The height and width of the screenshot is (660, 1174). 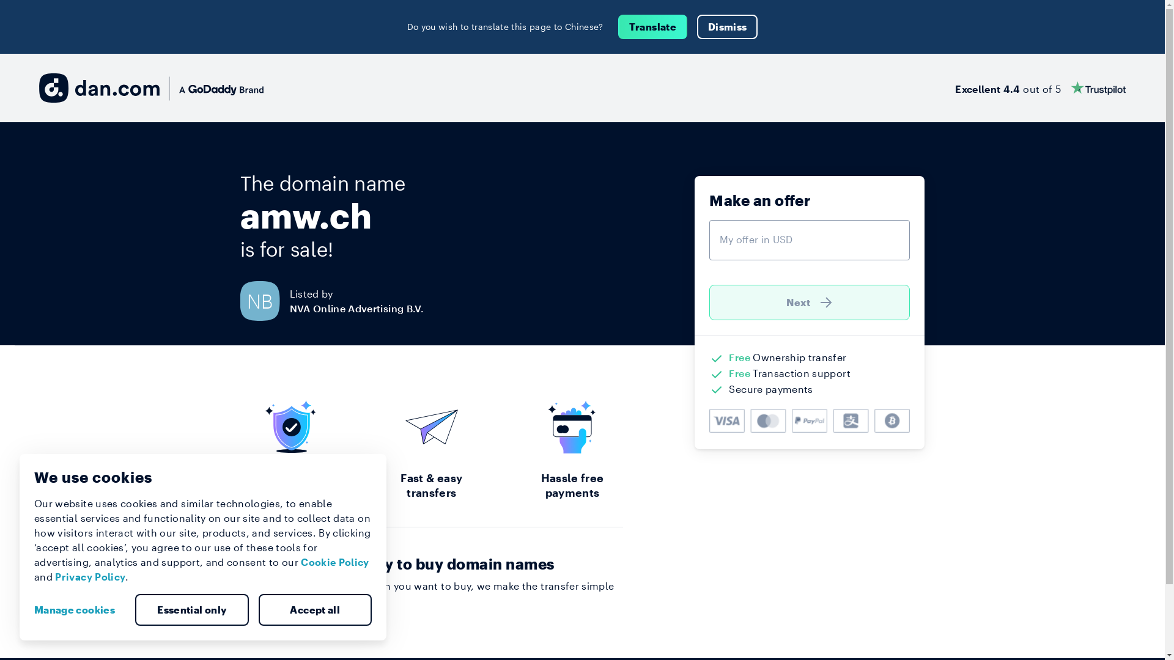 I want to click on Cookie Policy, so click(x=335, y=562).